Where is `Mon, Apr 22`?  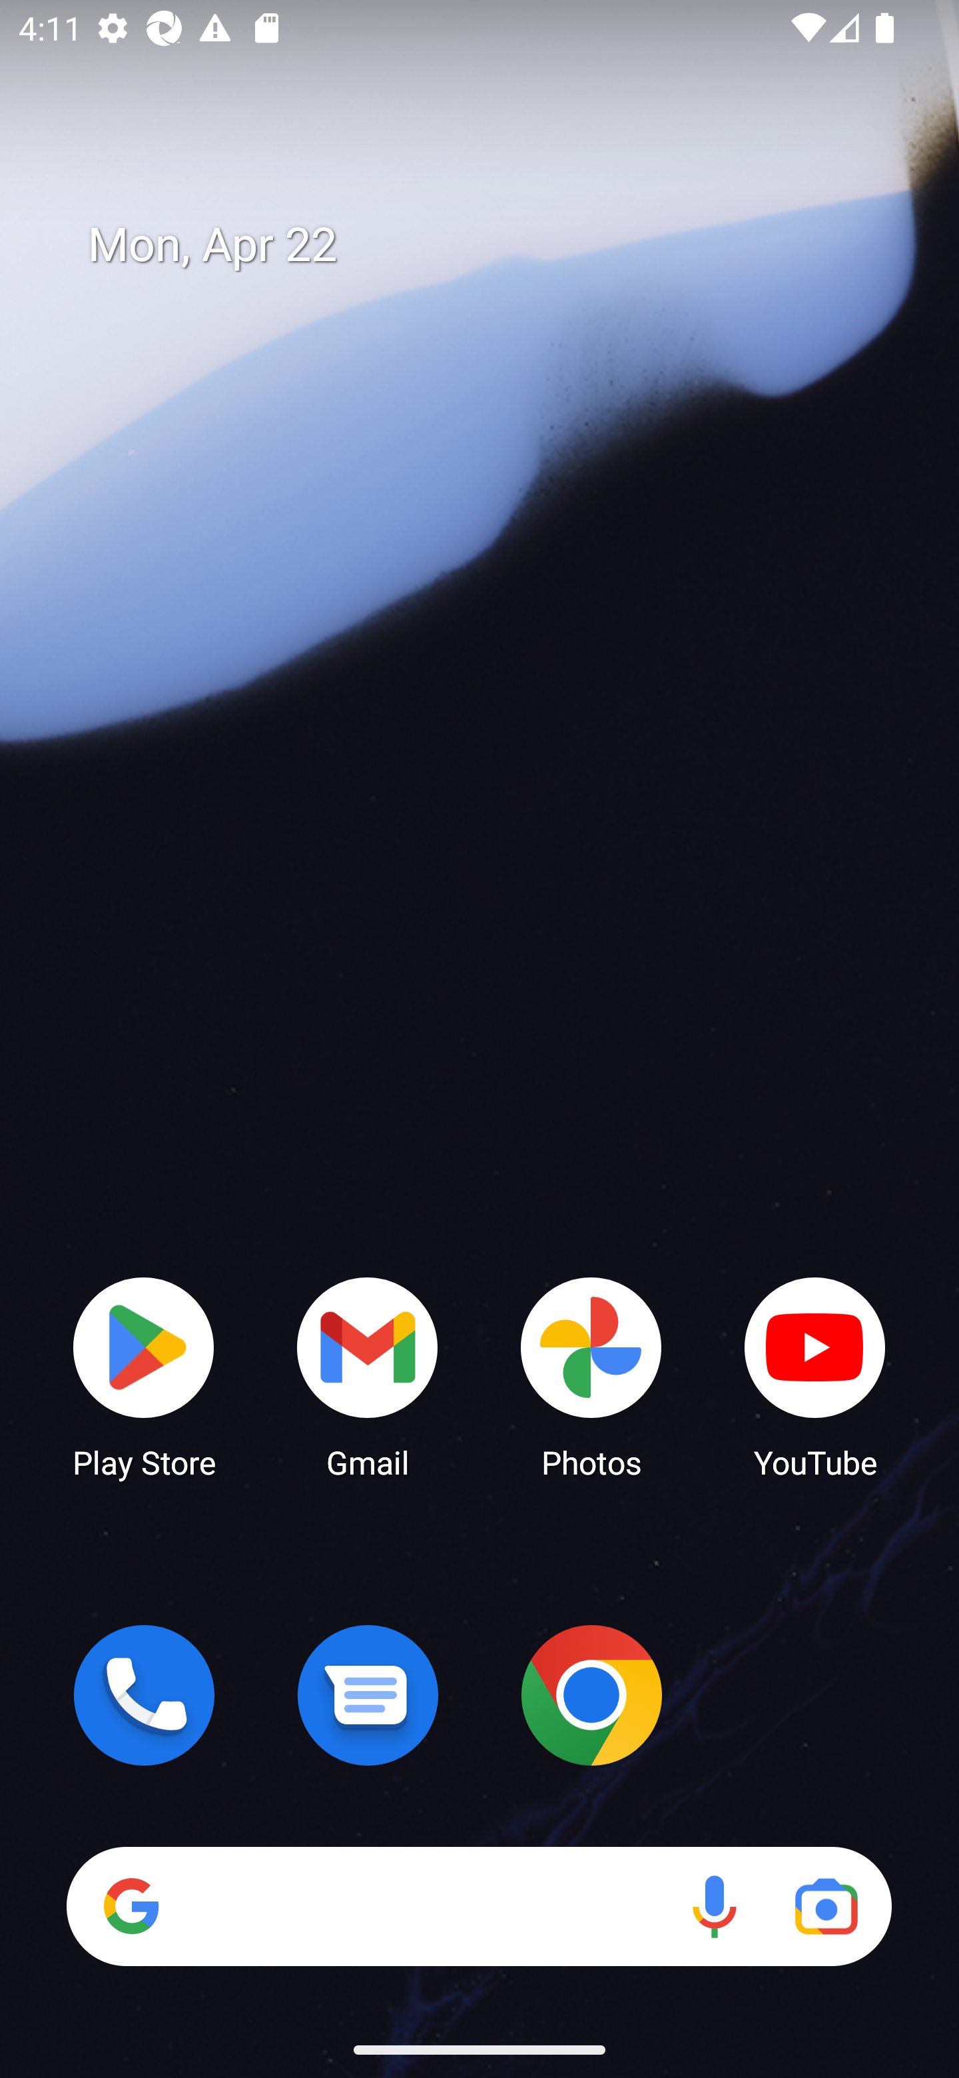
Mon, Apr 22 is located at coordinates (498, 245).